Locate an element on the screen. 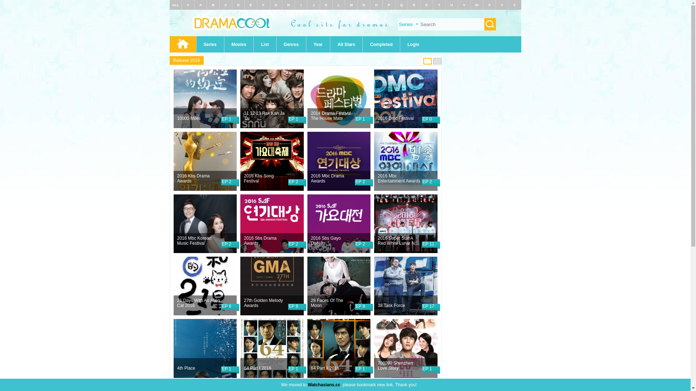 The height and width of the screenshot is (391, 696). 21 Days With An Alien Cat 2016 is located at coordinates (199, 303).